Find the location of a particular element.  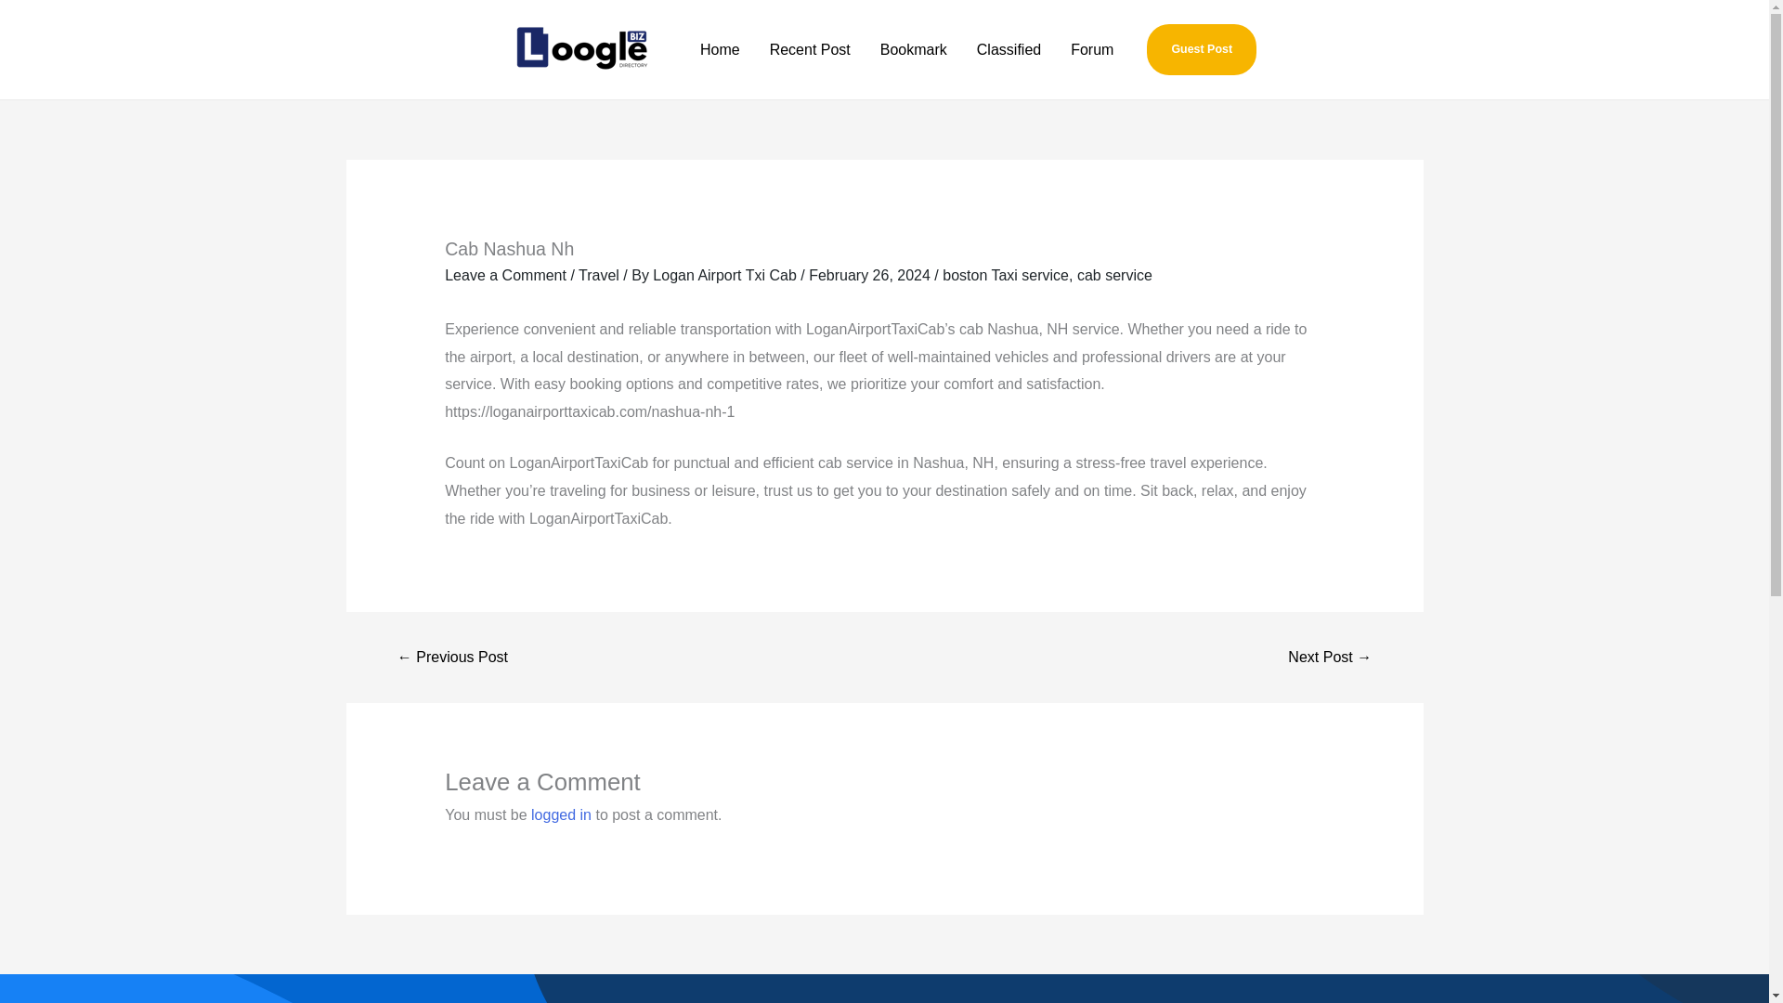

cab service is located at coordinates (1114, 275).